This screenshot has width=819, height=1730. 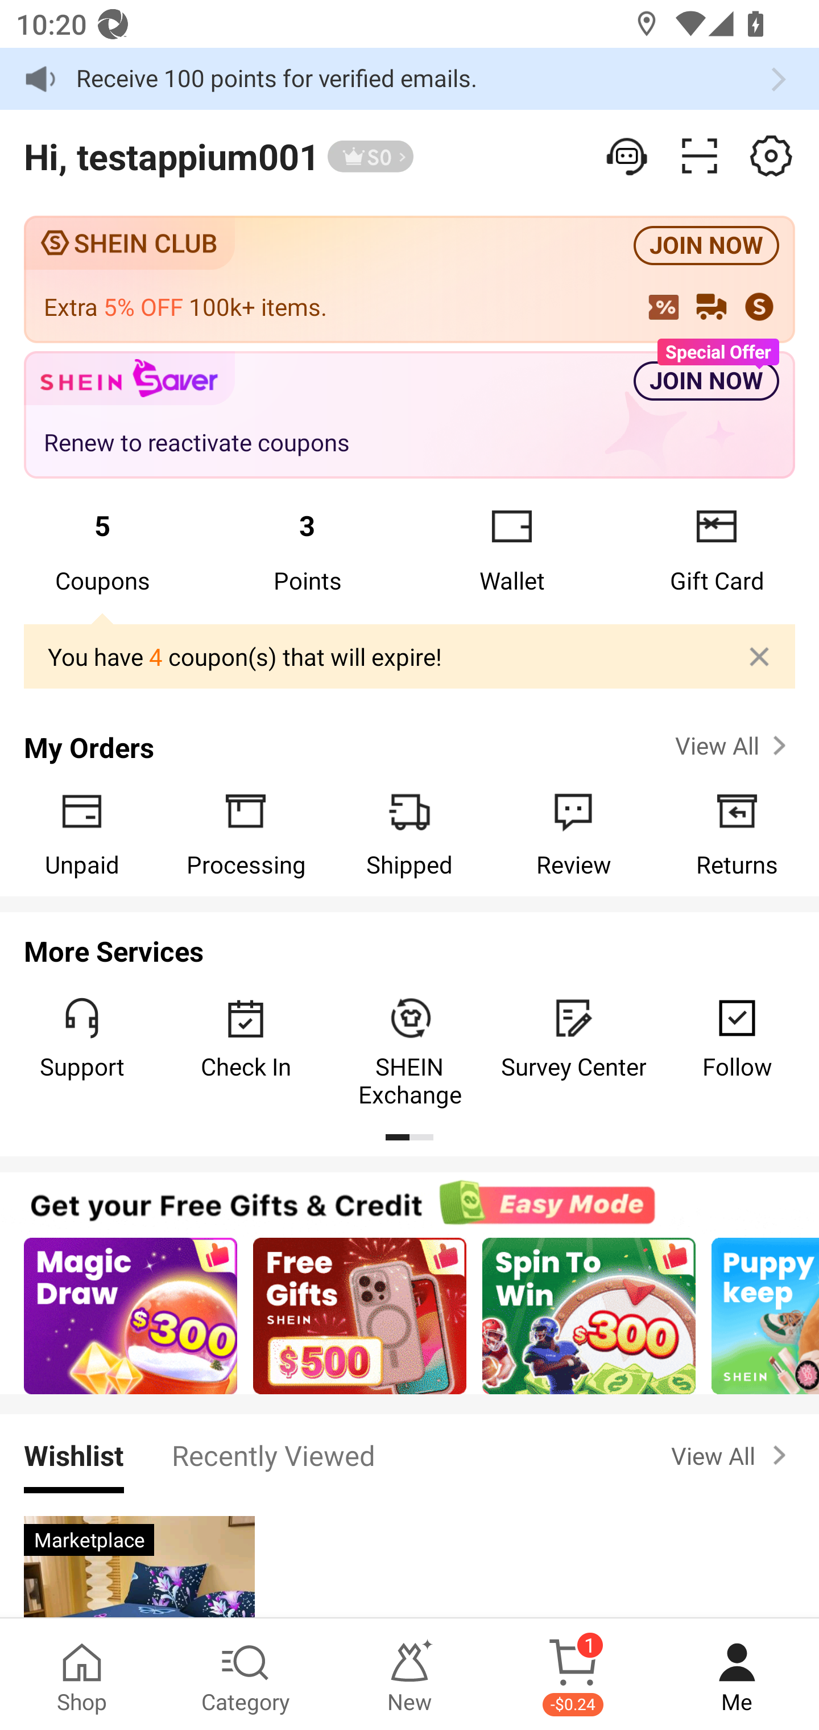 What do you see at coordinates (82, 1038) in the screenshot?
I see `Support` at bounding box center [82, 1038].